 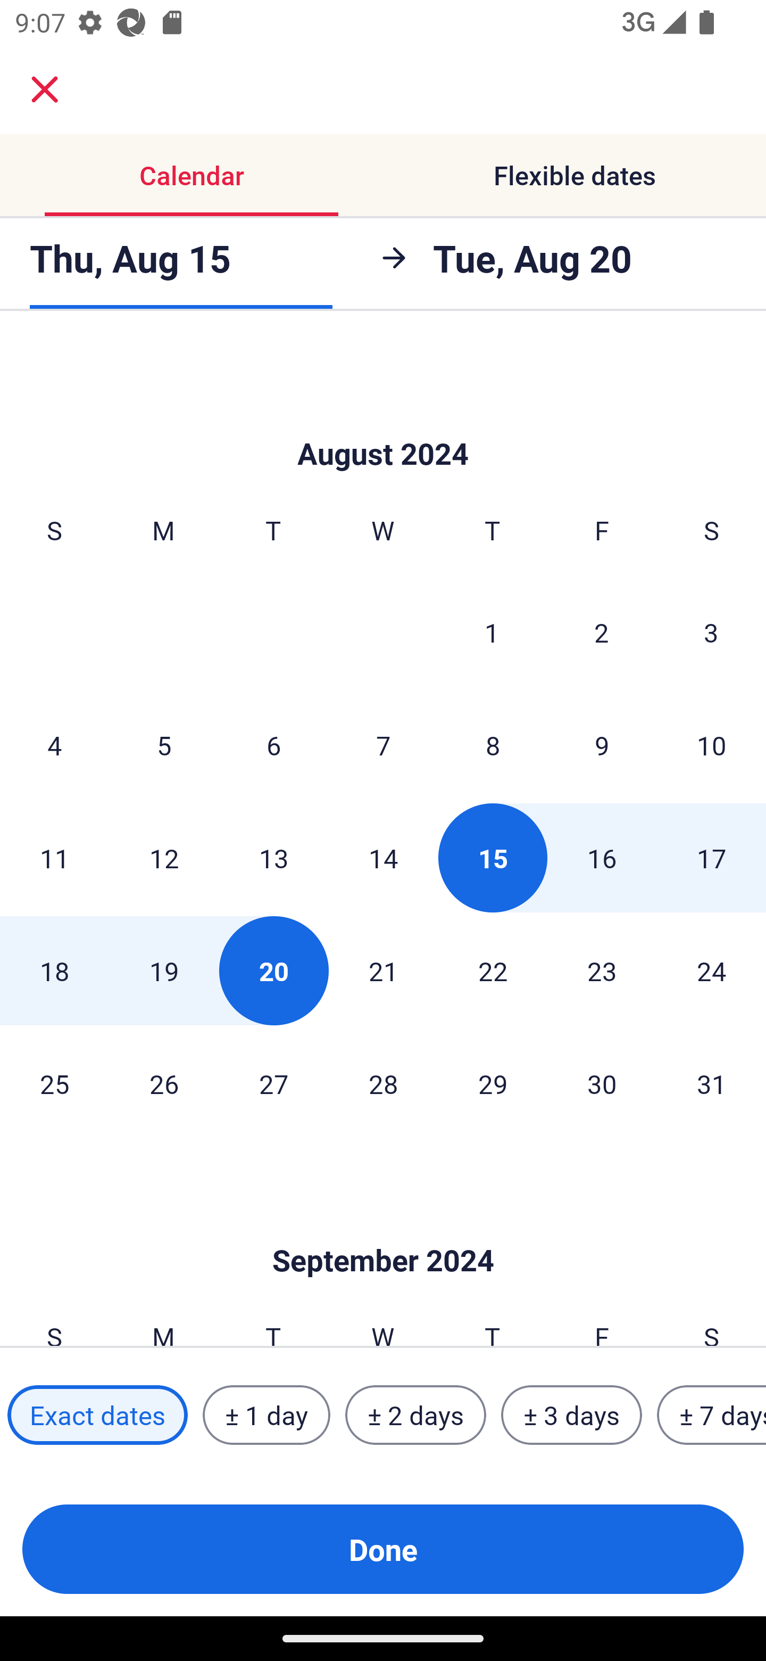 What do you see at coordinates (712, 1415) in the screenshot?
I see `± 7 days` at bounding box center [712, 1415].